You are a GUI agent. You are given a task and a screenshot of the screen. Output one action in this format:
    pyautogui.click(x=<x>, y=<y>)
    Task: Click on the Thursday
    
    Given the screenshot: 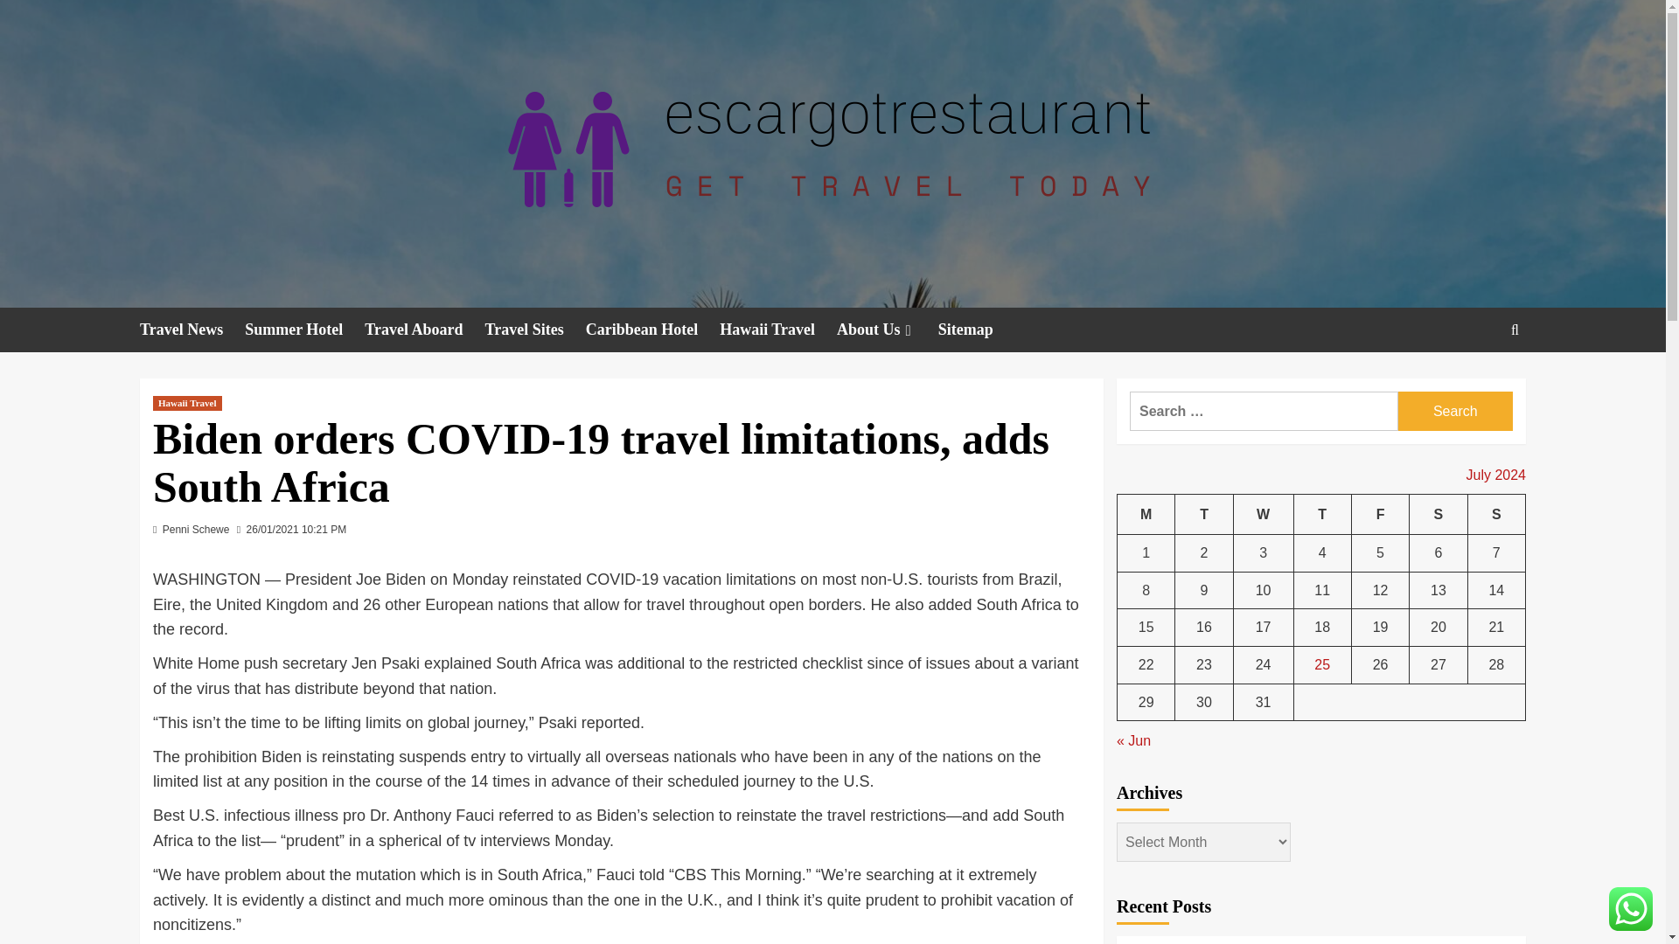 What is the action you would take?
    pyautogui.click(x=1322, y=514)
    